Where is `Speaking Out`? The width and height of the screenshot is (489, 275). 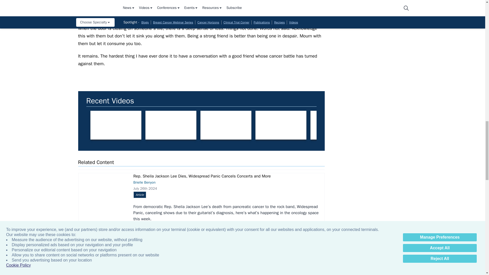
Speaking Out is located at coordinates (171, 125).